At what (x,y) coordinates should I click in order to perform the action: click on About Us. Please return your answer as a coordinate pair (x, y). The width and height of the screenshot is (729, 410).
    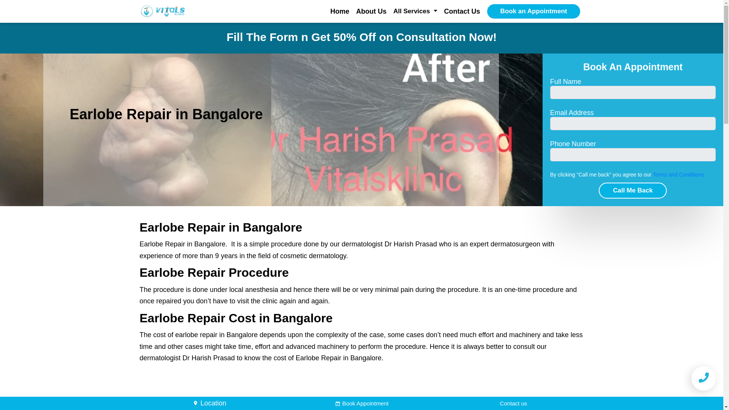
    Looking at the image, I should click on (371, 11).